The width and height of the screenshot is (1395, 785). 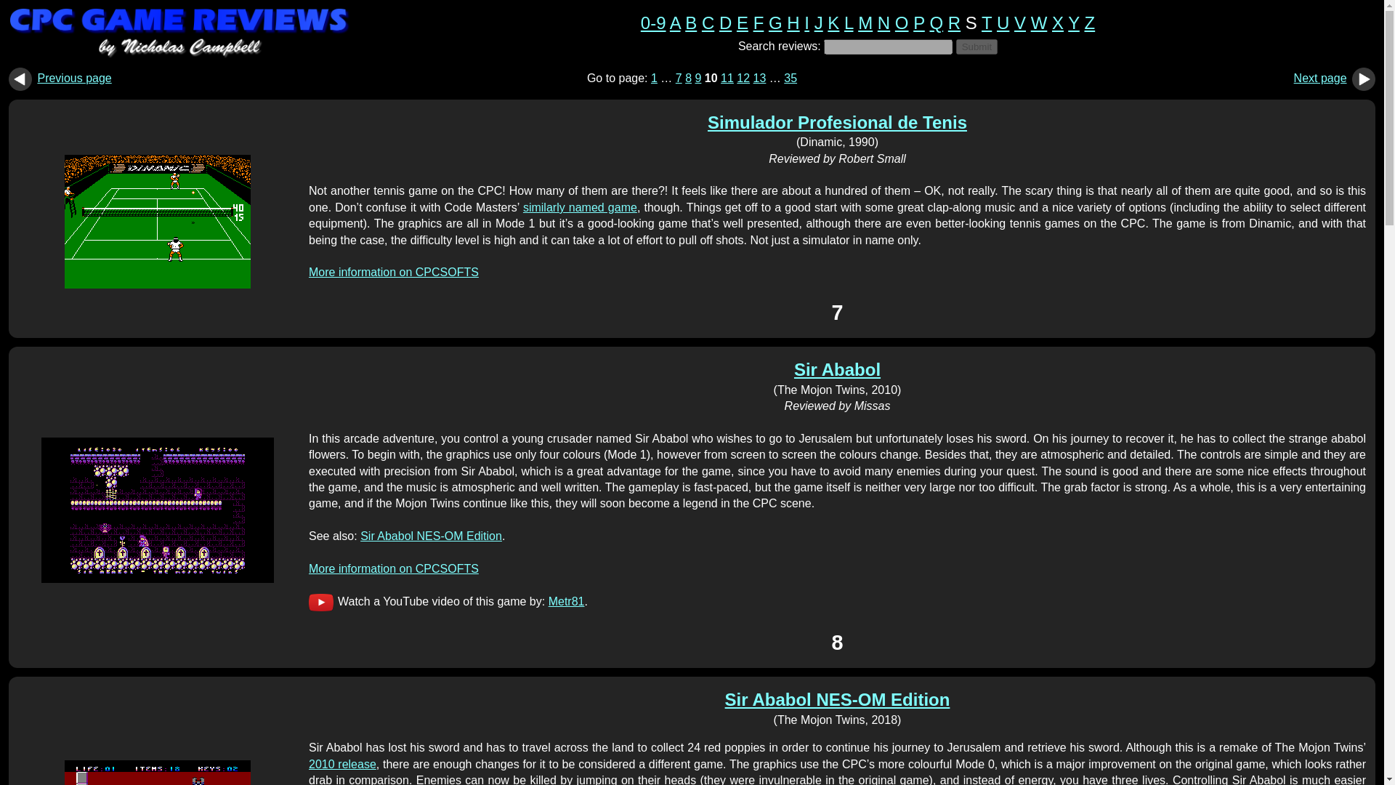 I want to click on 12, so click(x=743, y=78).